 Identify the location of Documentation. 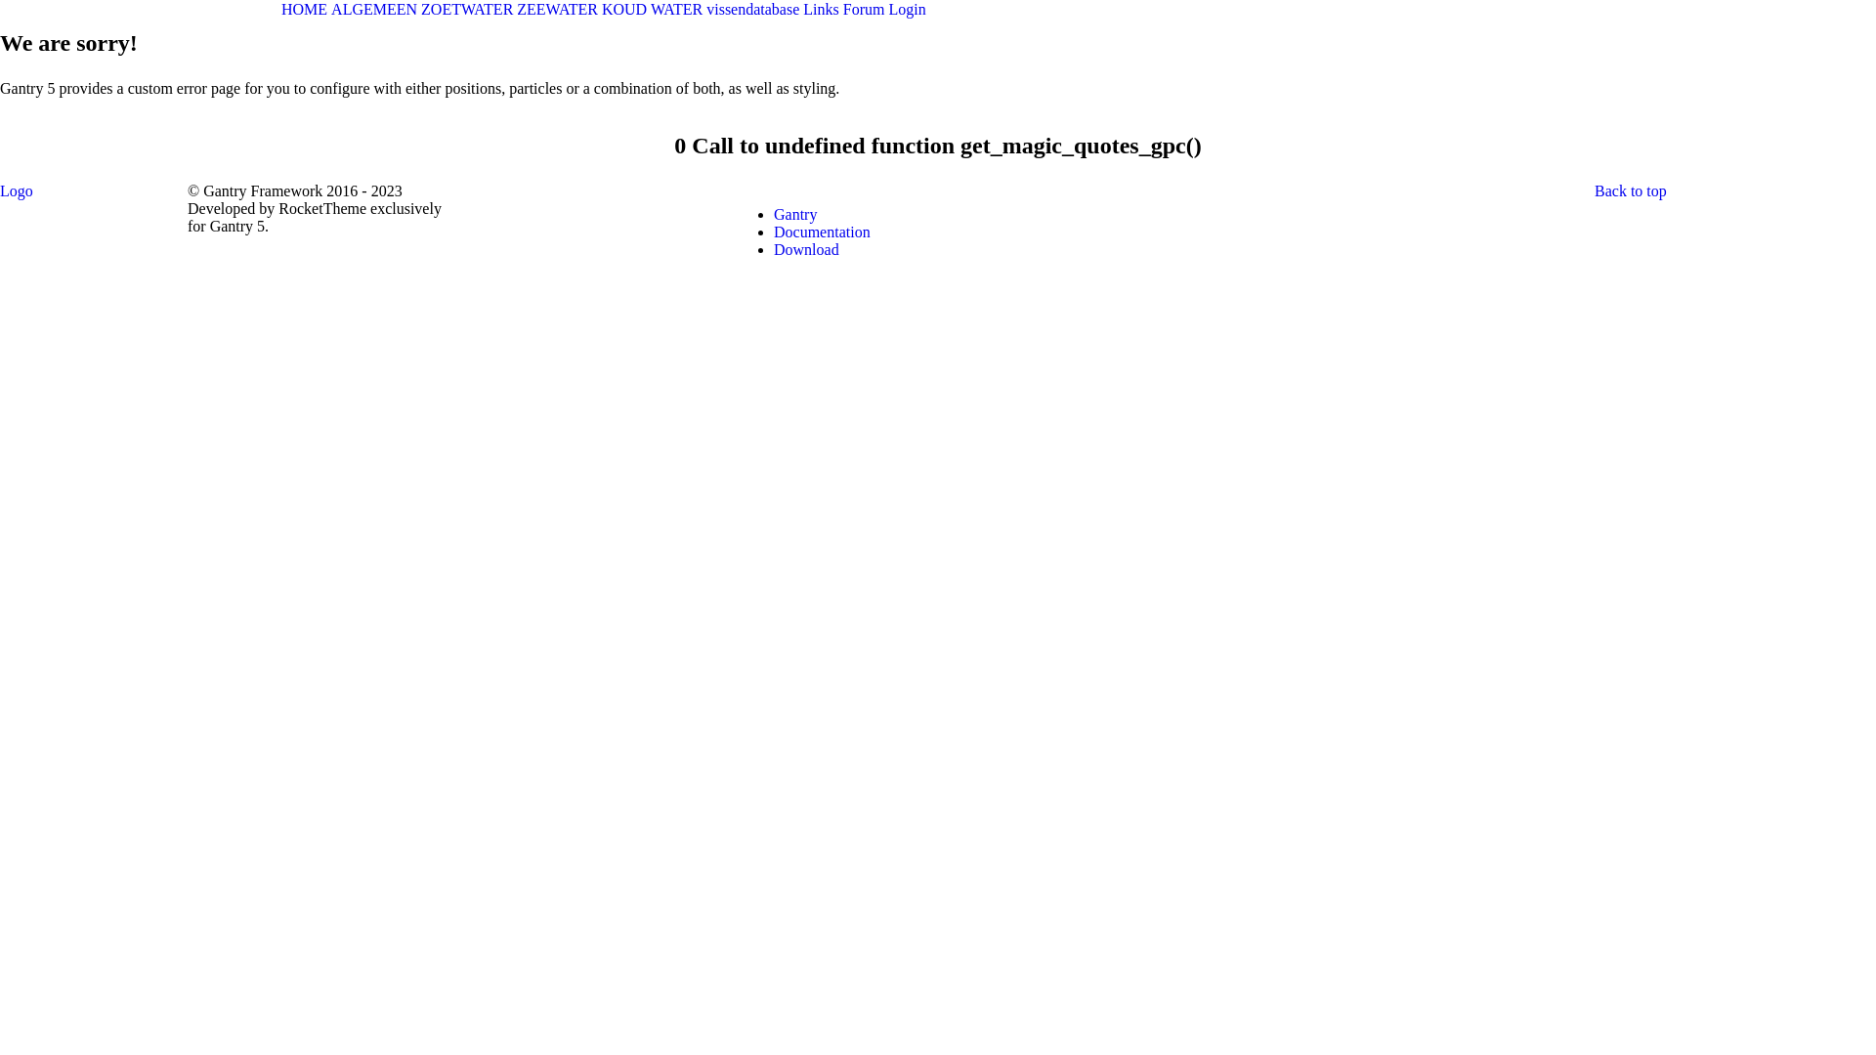
(823, 232).